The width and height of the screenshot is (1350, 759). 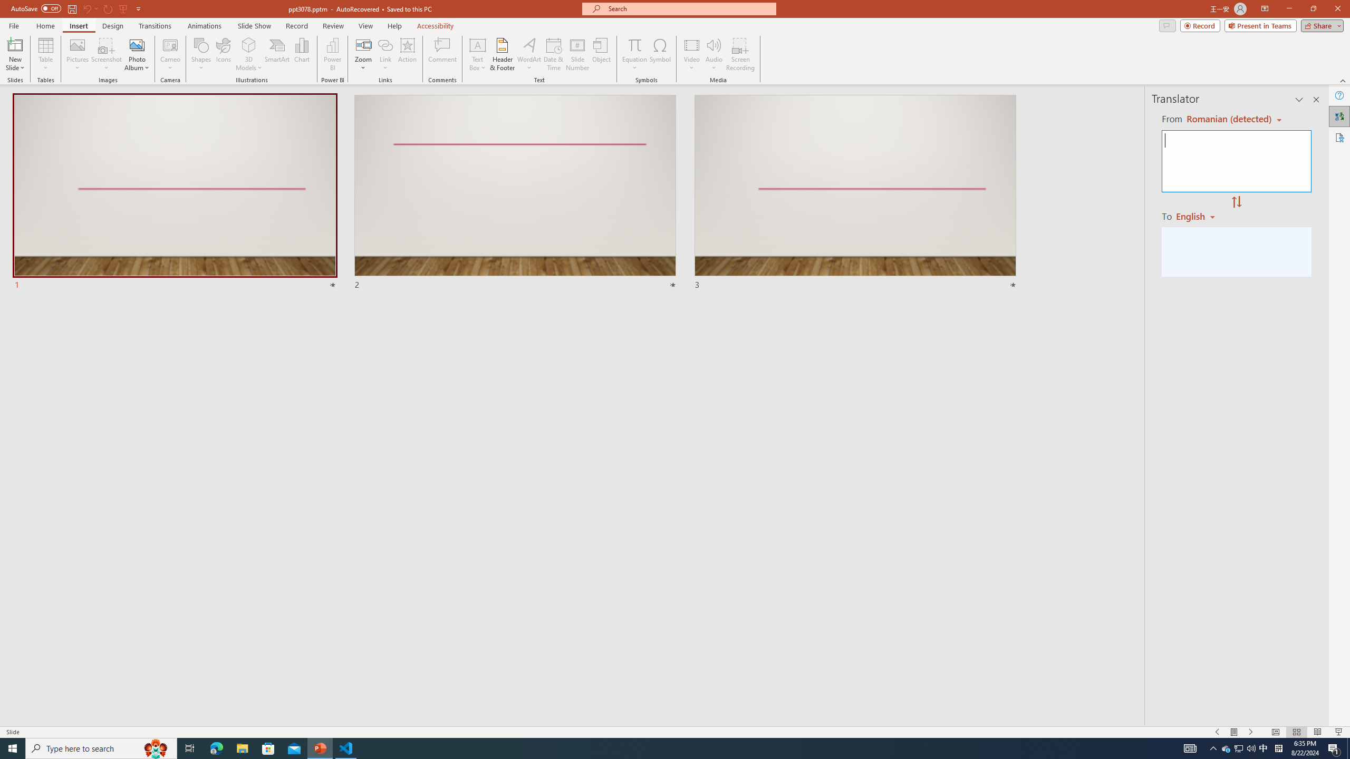 I want to click on Text Box, so click(x=478, y=54).